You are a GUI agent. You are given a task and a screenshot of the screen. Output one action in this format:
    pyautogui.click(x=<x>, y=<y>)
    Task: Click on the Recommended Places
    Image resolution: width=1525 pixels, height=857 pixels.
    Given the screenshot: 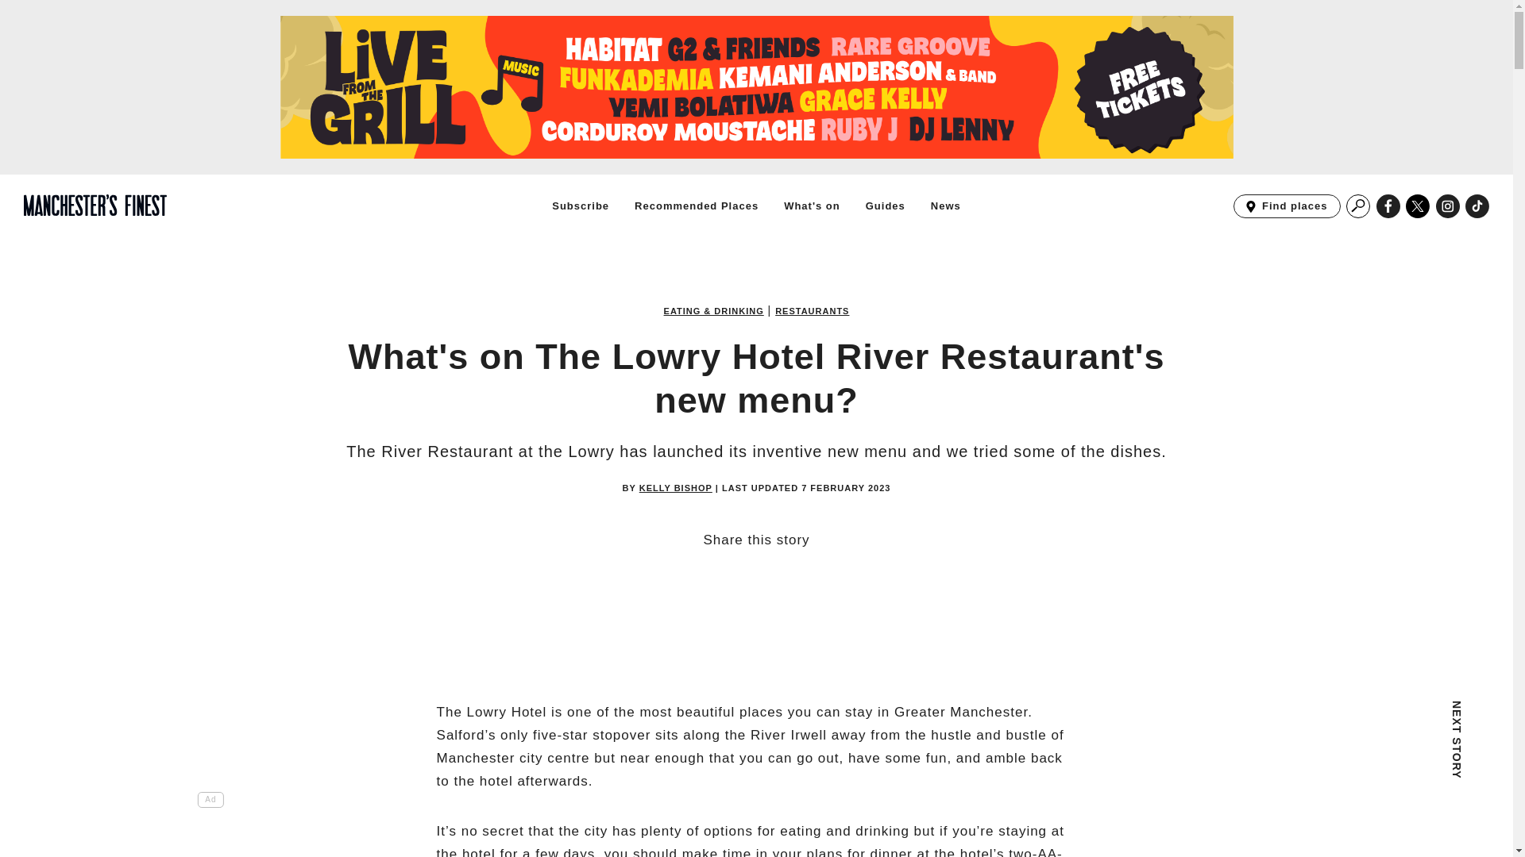 What is the action you would take?
    pyautogui.click(x=696, y=206)
    